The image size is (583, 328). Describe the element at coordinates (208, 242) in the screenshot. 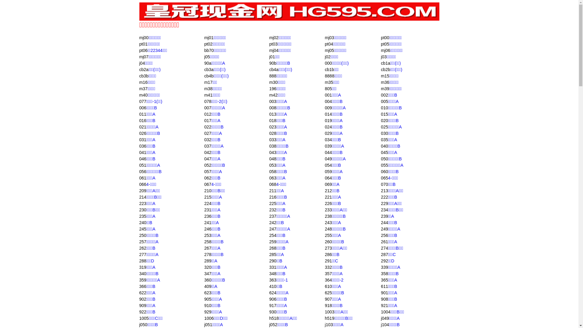

I see `258` at that location.